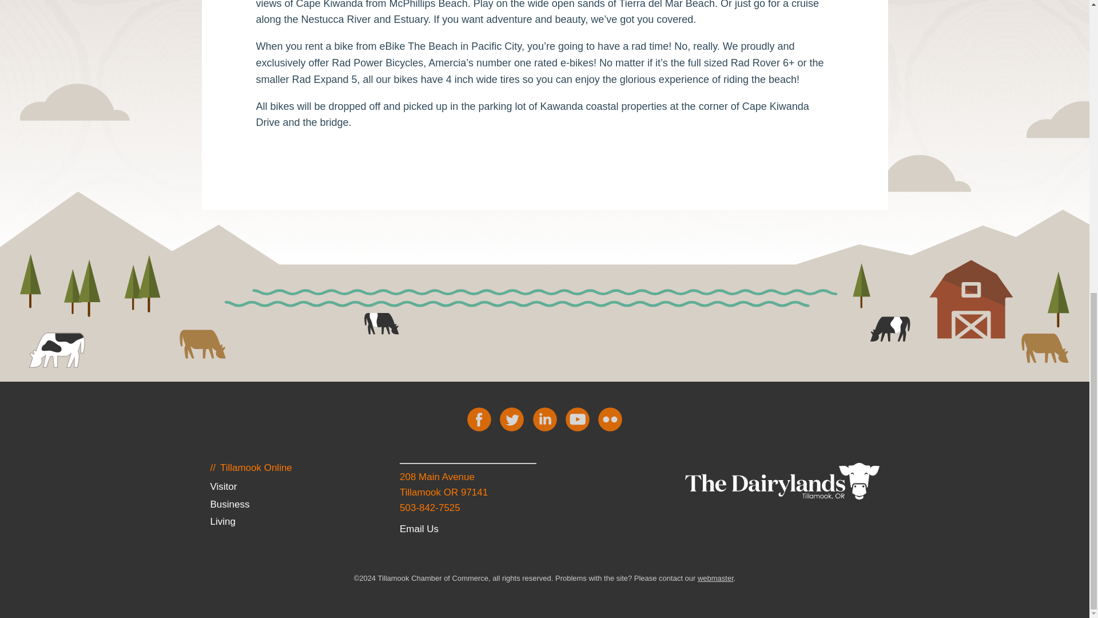  I want to click on YouTube, so click(578, 419).